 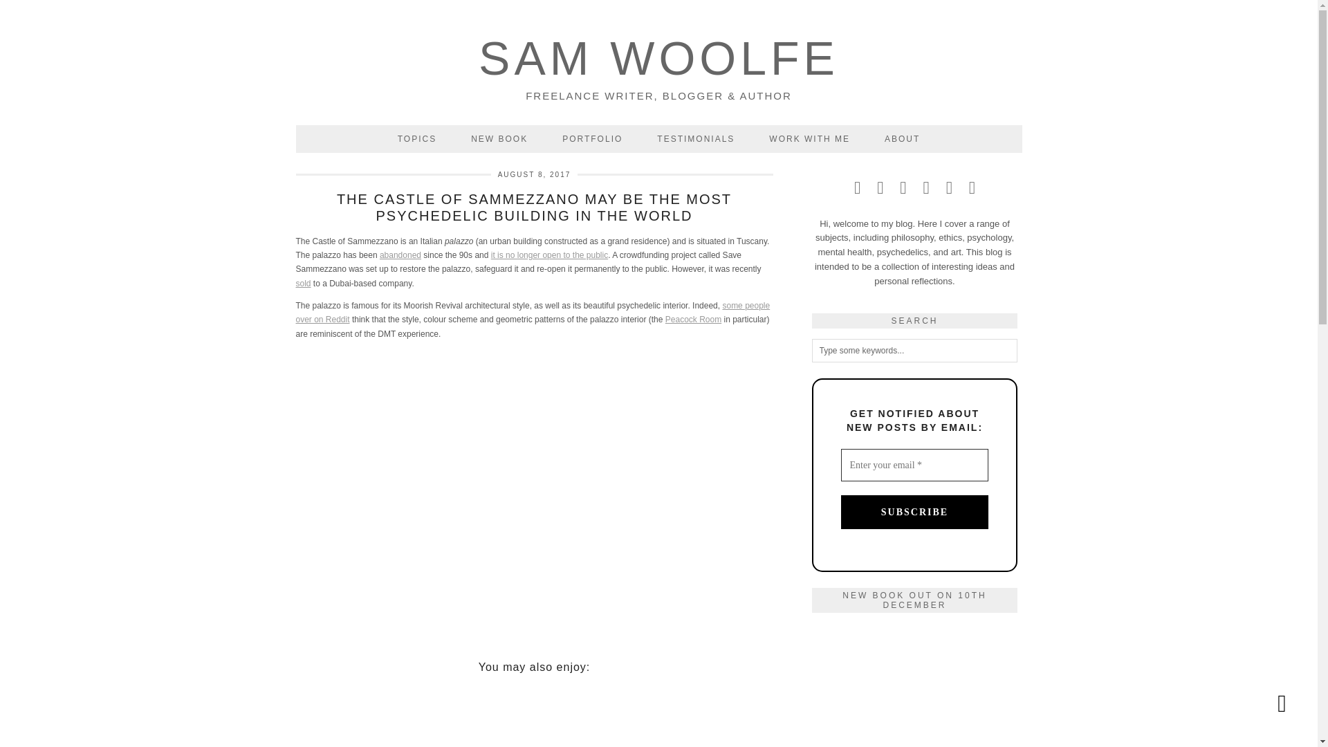 I want to click on it is no longer open to the public, so click(x=549, y=255).